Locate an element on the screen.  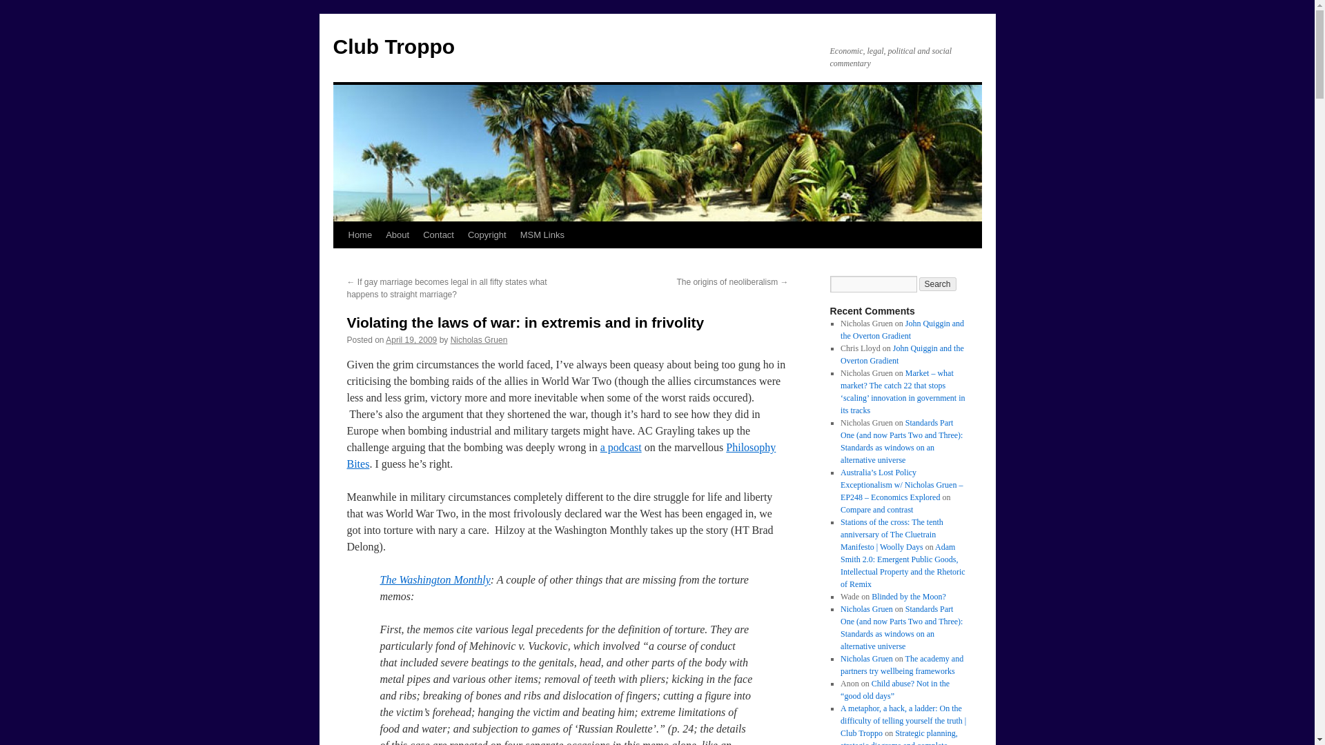
About is located at coordinates (397, 235).